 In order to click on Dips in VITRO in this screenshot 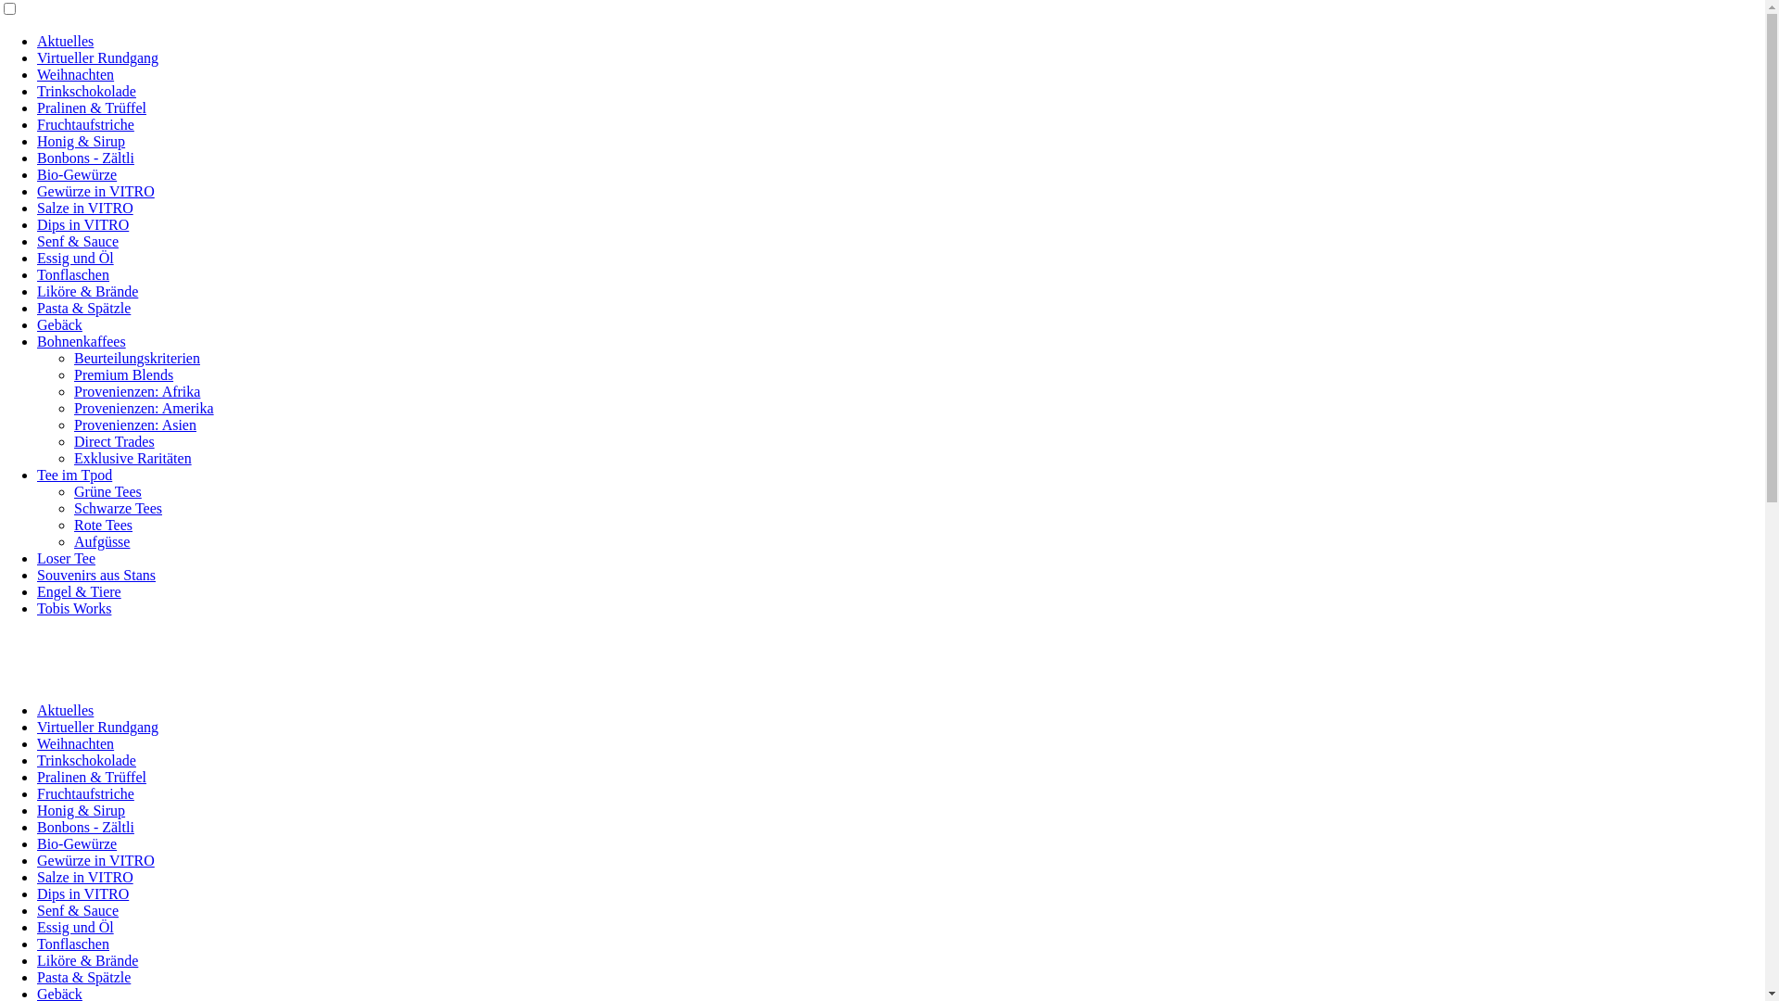, I will do `click(83, 893)`.